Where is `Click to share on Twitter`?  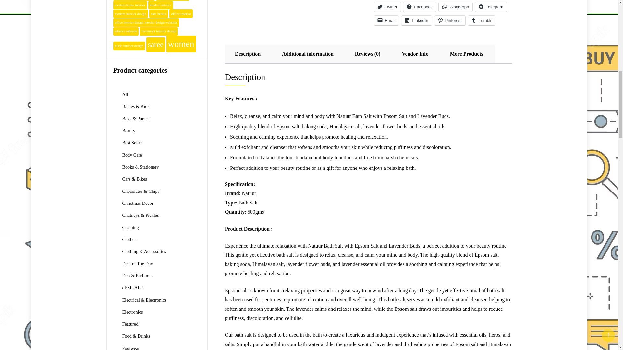
Click to share on Twitter is located at coordinates (387, 6).